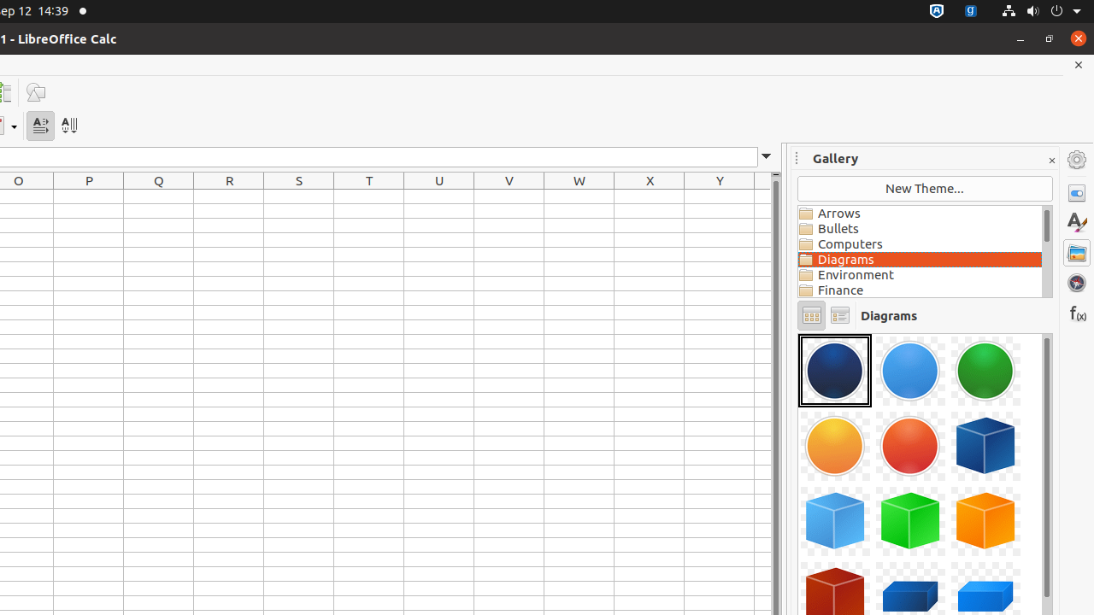 This screenshot has width=1094, height=615. Describe the element at coordinates (835, 371) in the screenshot. I see `Component-Circle01-Transparent-DarkBlue` at that location.